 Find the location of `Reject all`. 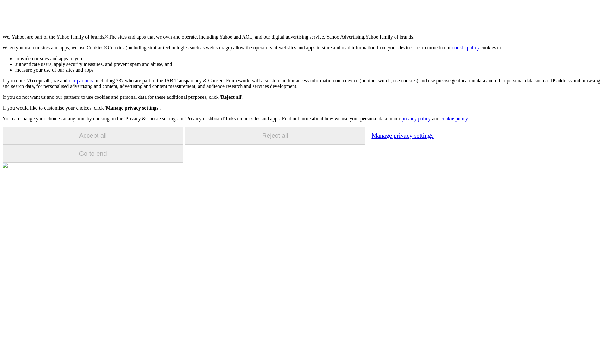

Reject all is located at coordinates (275, 136).